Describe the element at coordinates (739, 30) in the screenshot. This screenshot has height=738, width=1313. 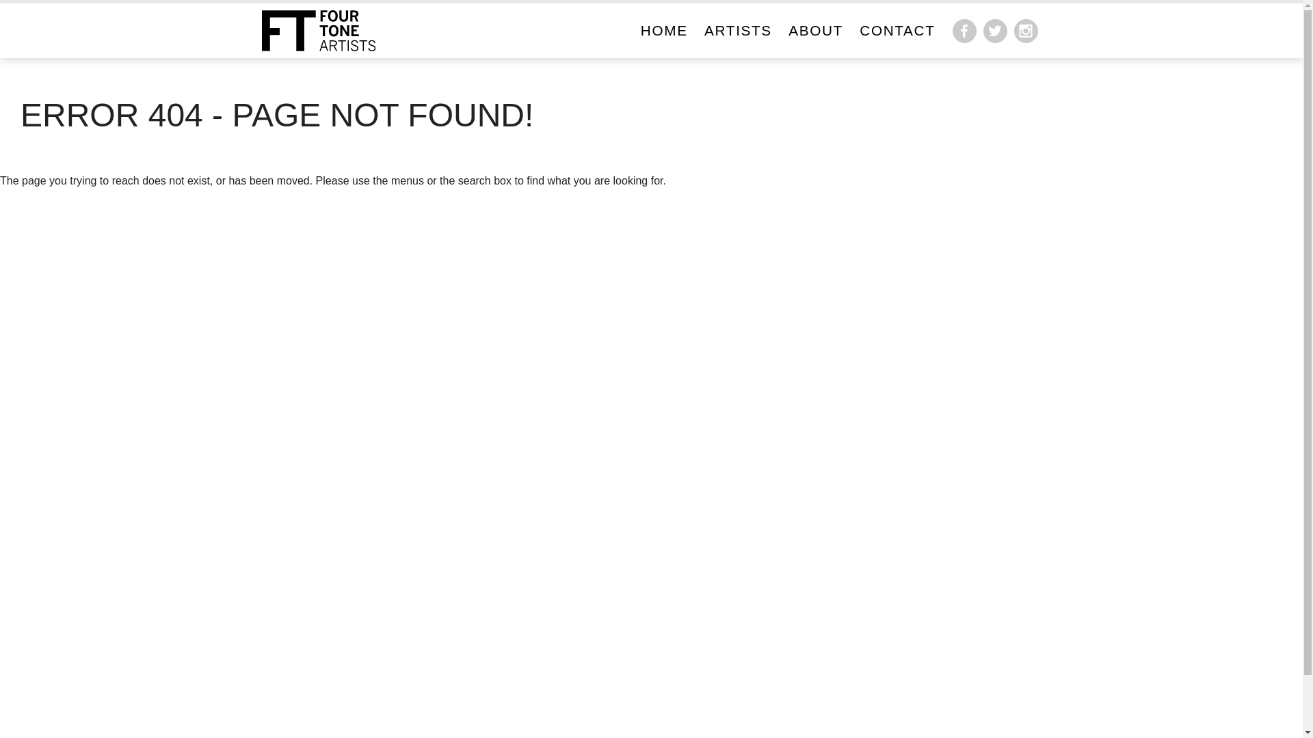
I see `ARTISTS` at that location.